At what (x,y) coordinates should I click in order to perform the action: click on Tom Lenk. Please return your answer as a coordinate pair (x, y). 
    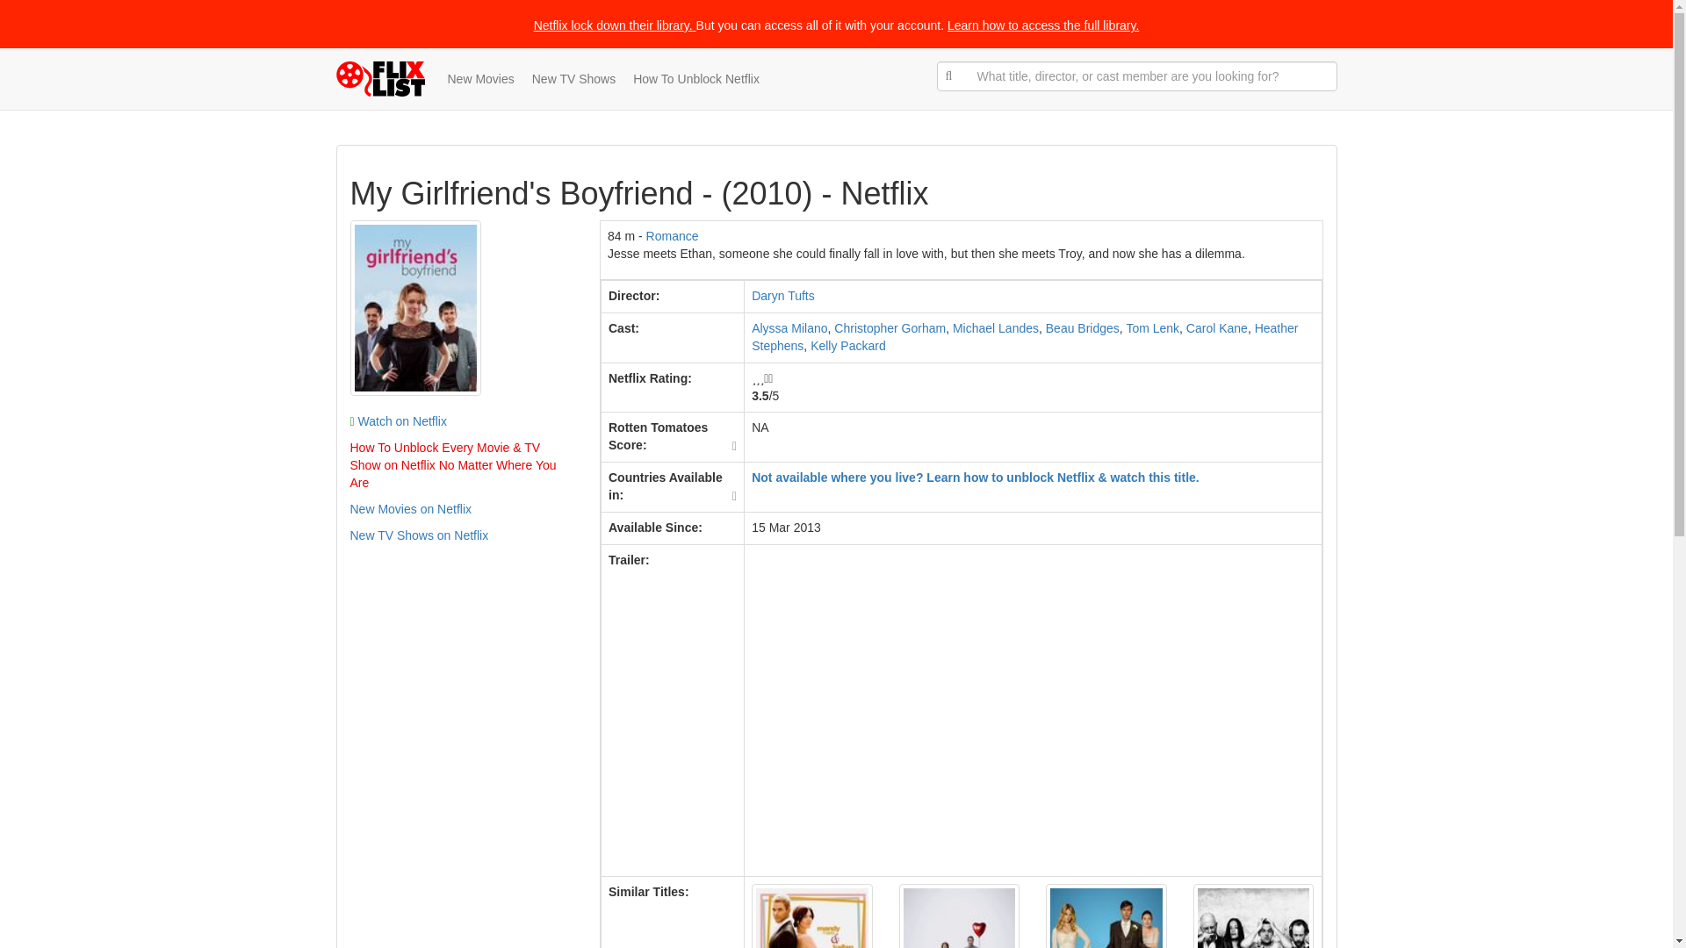
    Looking at the image, I should click on (1152, 328).